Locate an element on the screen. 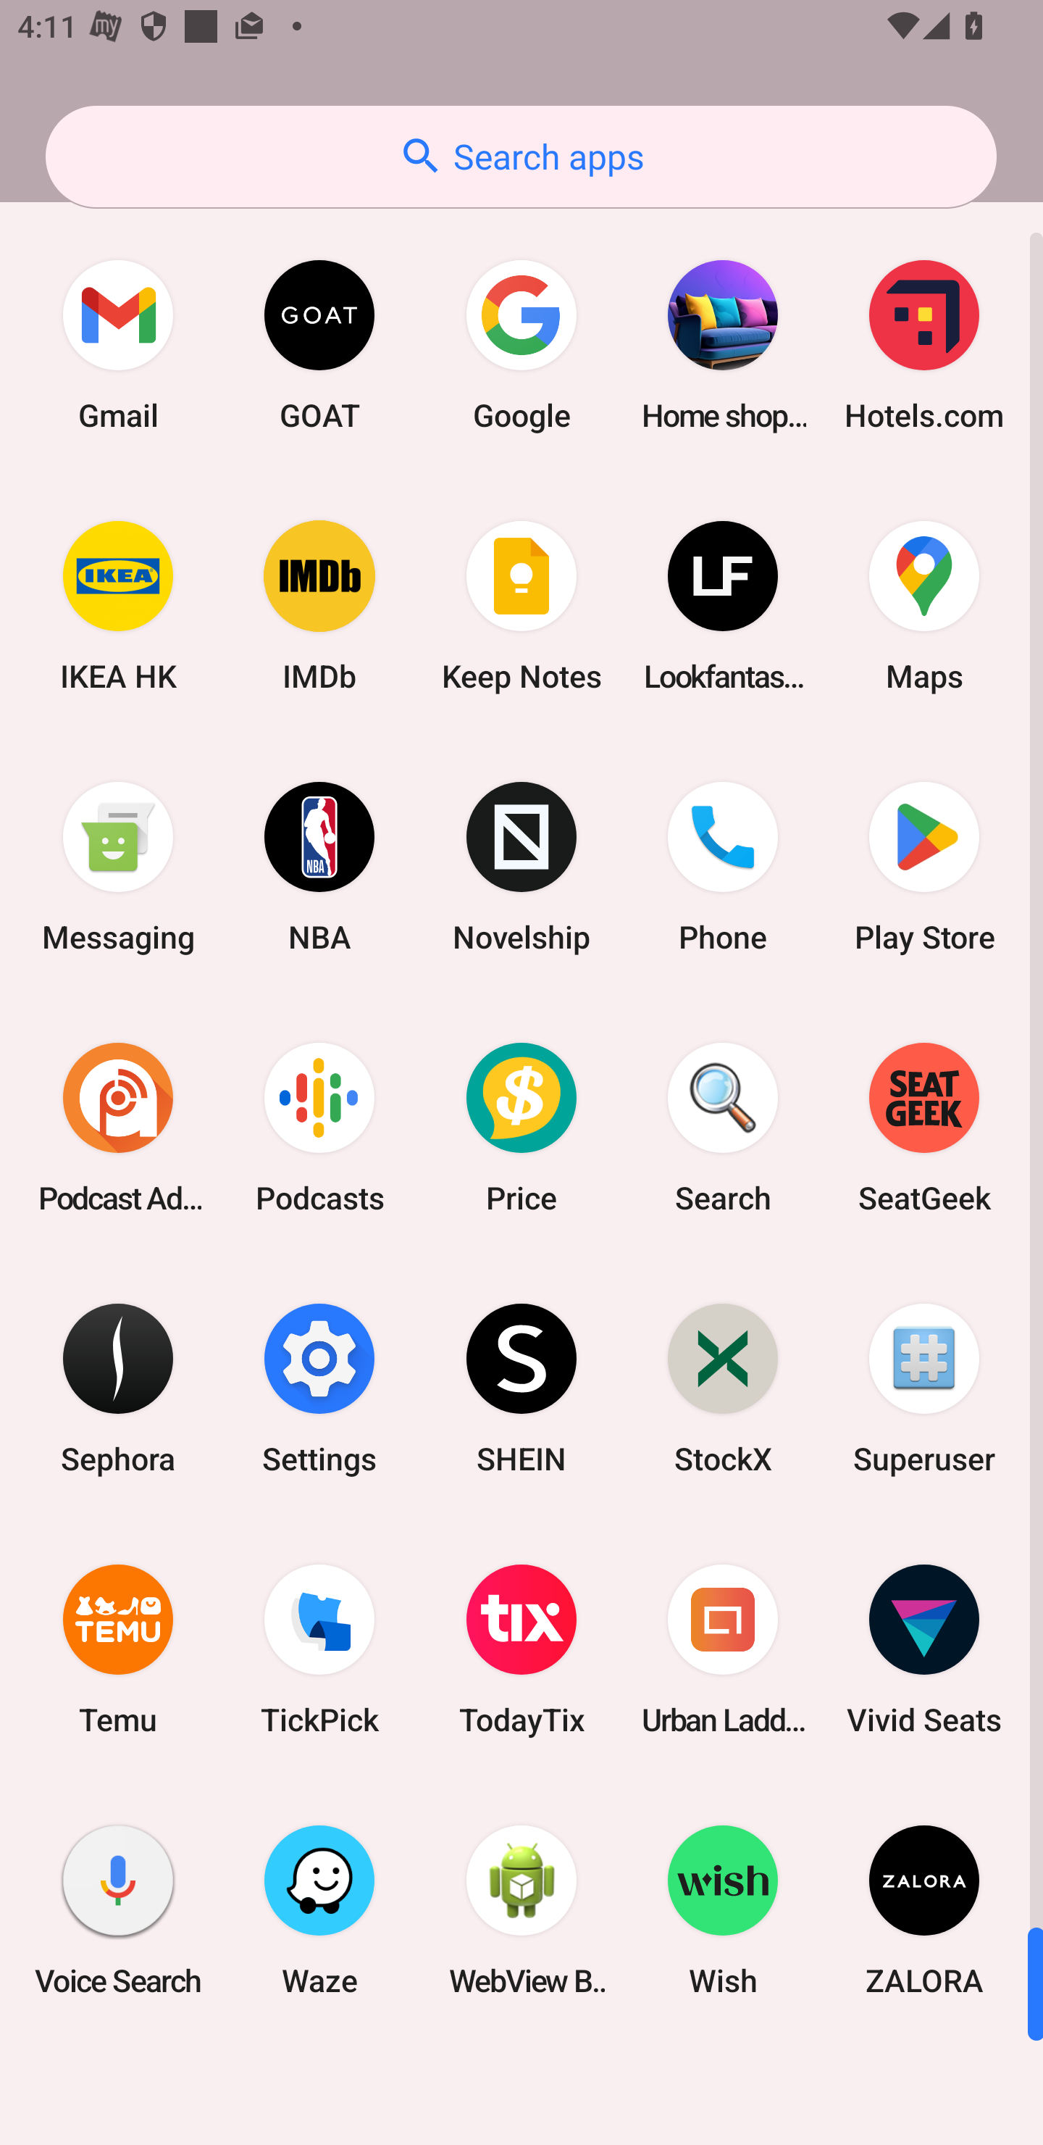  GOAT is located at coordinates (319, 345).